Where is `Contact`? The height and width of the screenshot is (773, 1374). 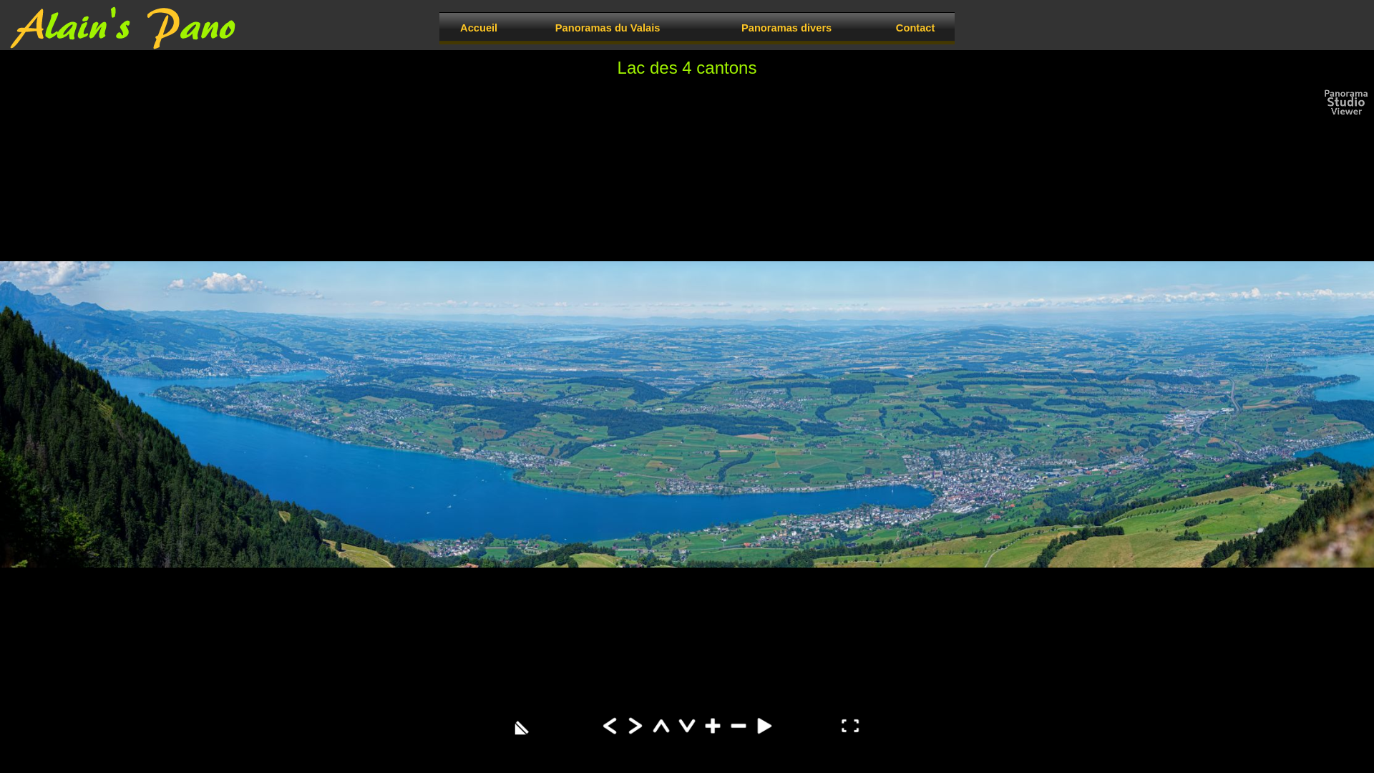 Contact is located at coordinates (915, 27).